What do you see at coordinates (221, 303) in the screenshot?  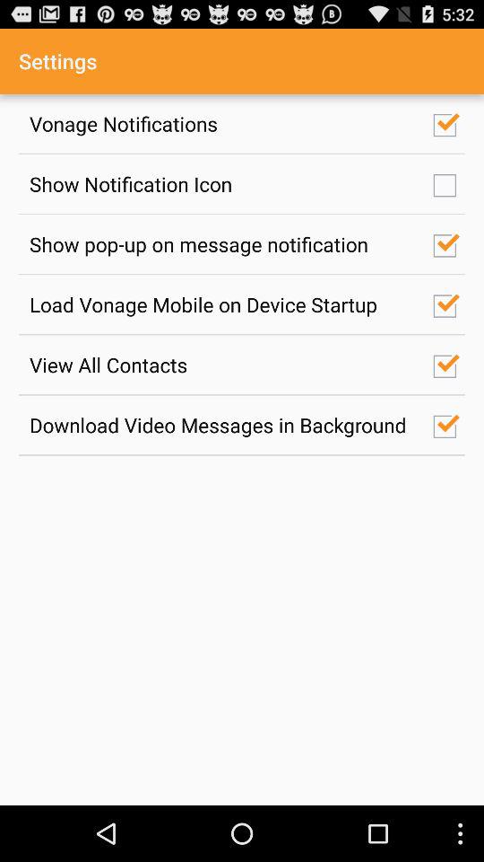 I see `choose the item above the view all contacts` at bounding box center [221, 303].